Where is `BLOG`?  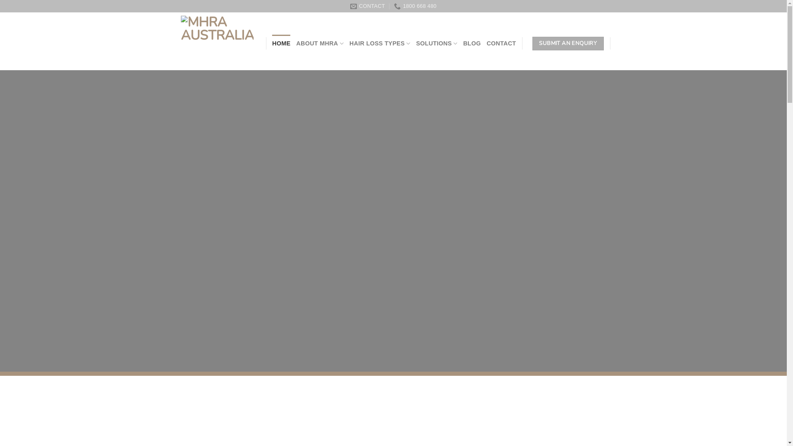 BLOG is located at coordinates (472, 44).